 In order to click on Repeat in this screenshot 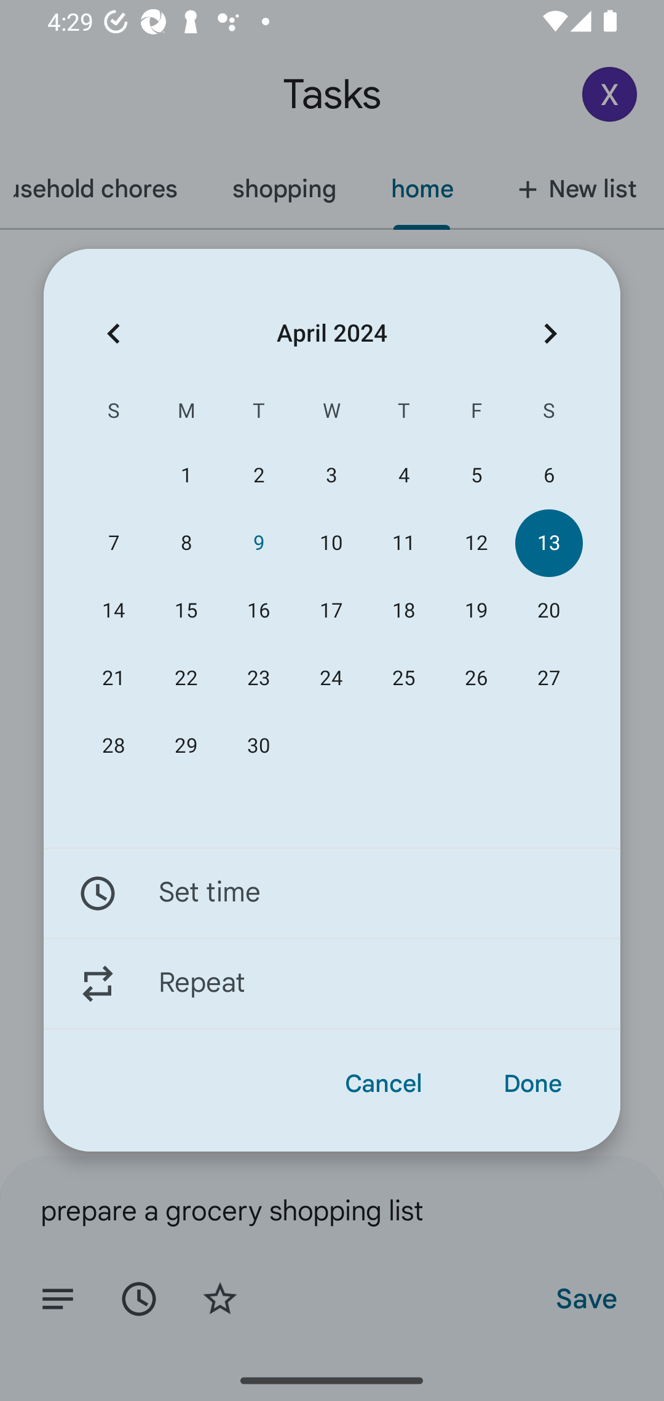, I will do `click(332, 984)`.